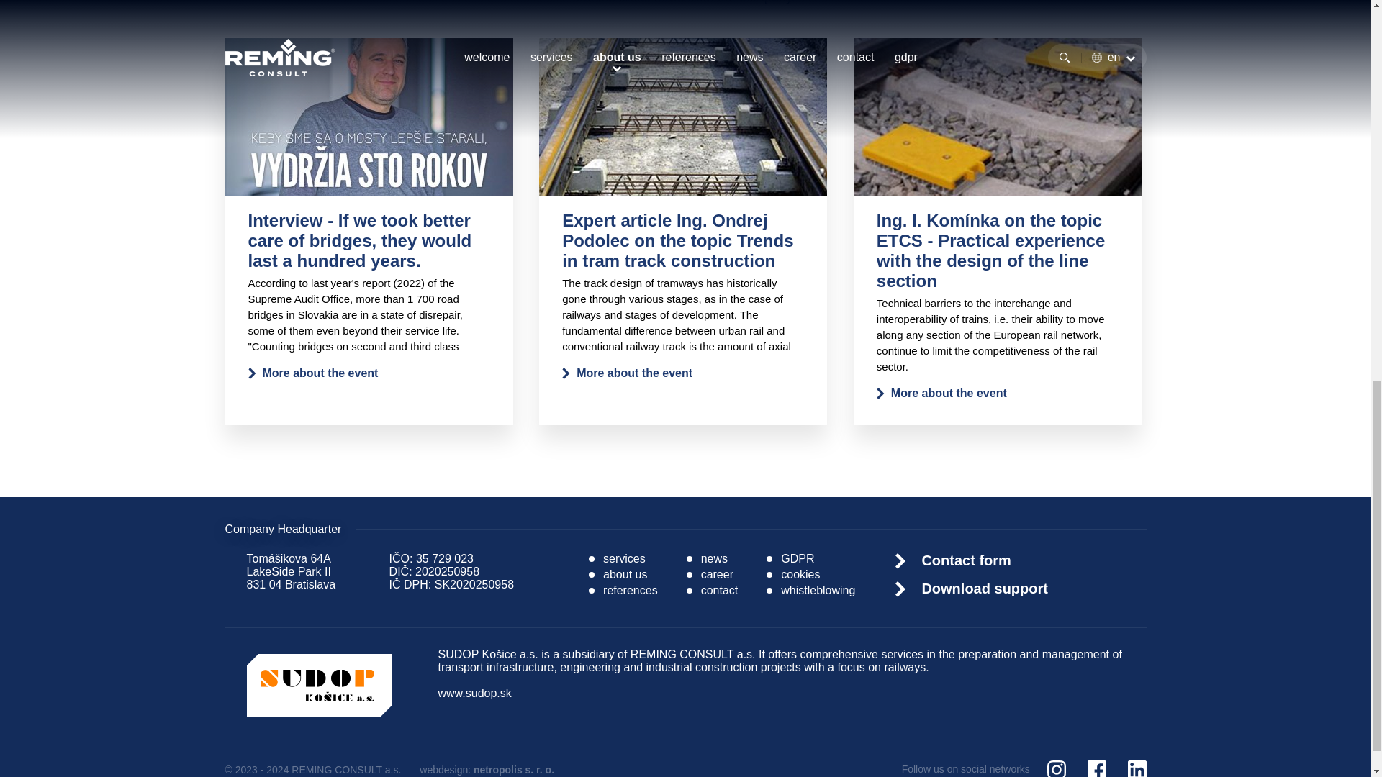 The width and height of the screenshot is (1382, 777). I want to click on contact, so click(713, 591).